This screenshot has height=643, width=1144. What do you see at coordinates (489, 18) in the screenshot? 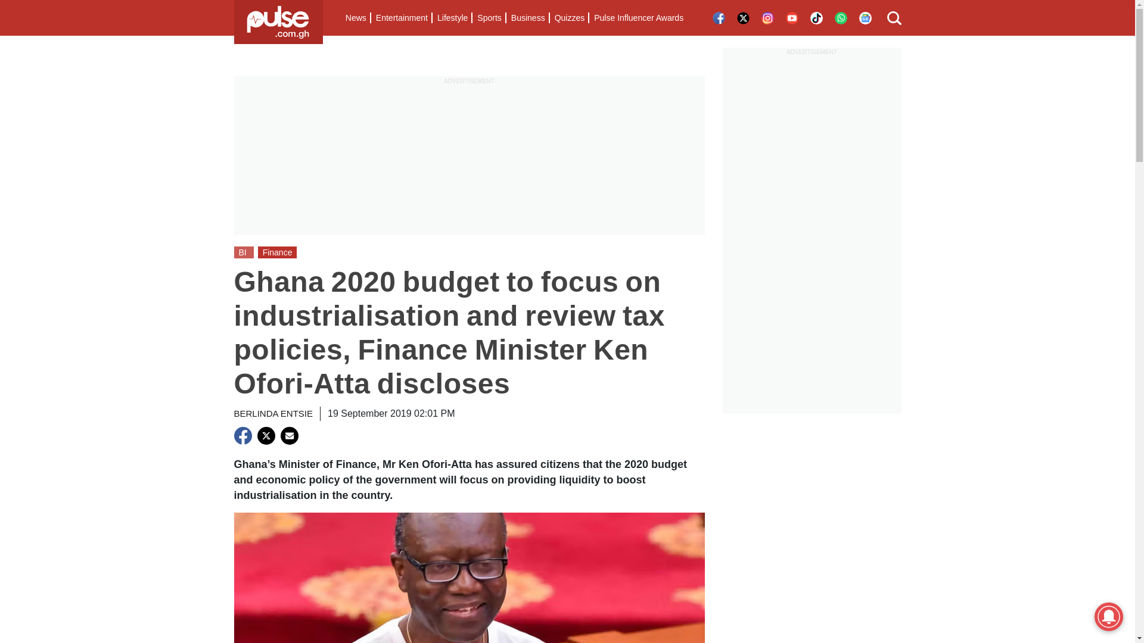
I see `Sports` at bounding box center [489, 18].